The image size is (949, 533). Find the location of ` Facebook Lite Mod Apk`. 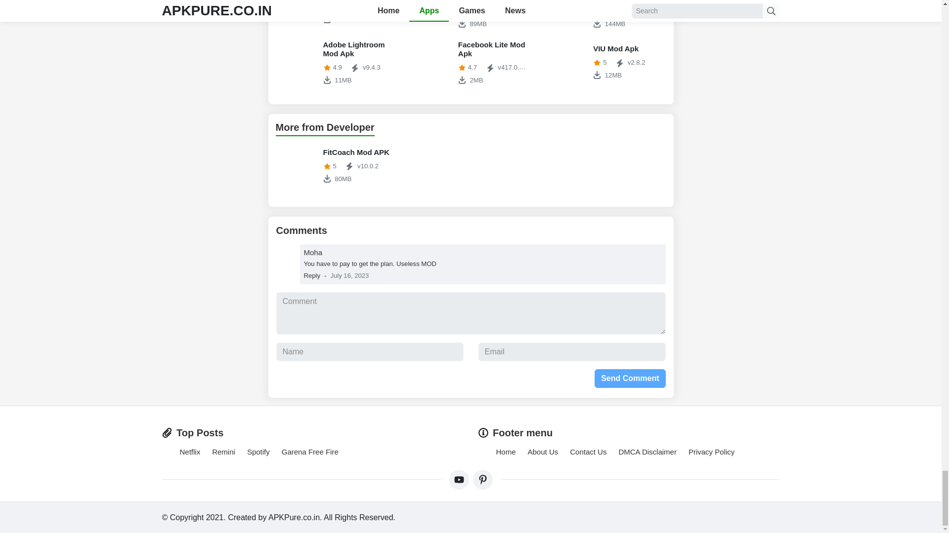

 Facebook Lite Mod Apk is located at coordinates (606, 62).